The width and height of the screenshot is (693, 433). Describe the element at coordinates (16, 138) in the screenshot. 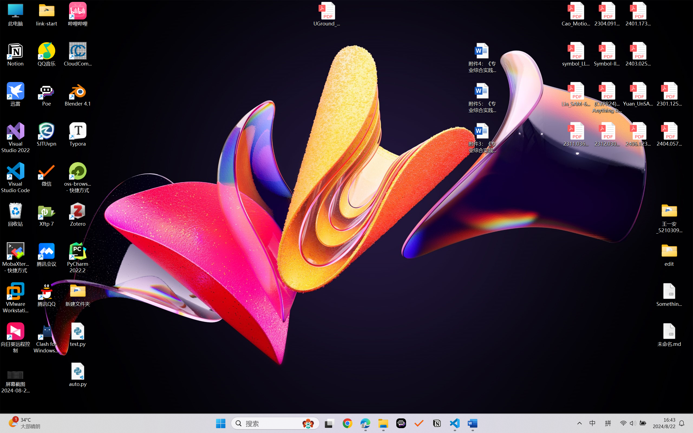

I see `Visual Studio 2022` at that location.